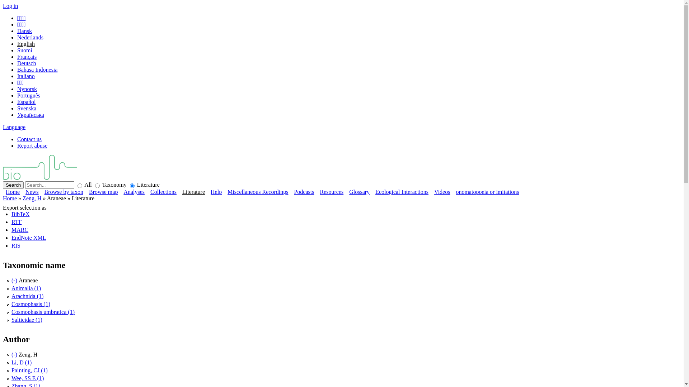  Describe the element at coordinates (487, 192) in the screenshot. I see `onomatopoeia or imitations` at that location.